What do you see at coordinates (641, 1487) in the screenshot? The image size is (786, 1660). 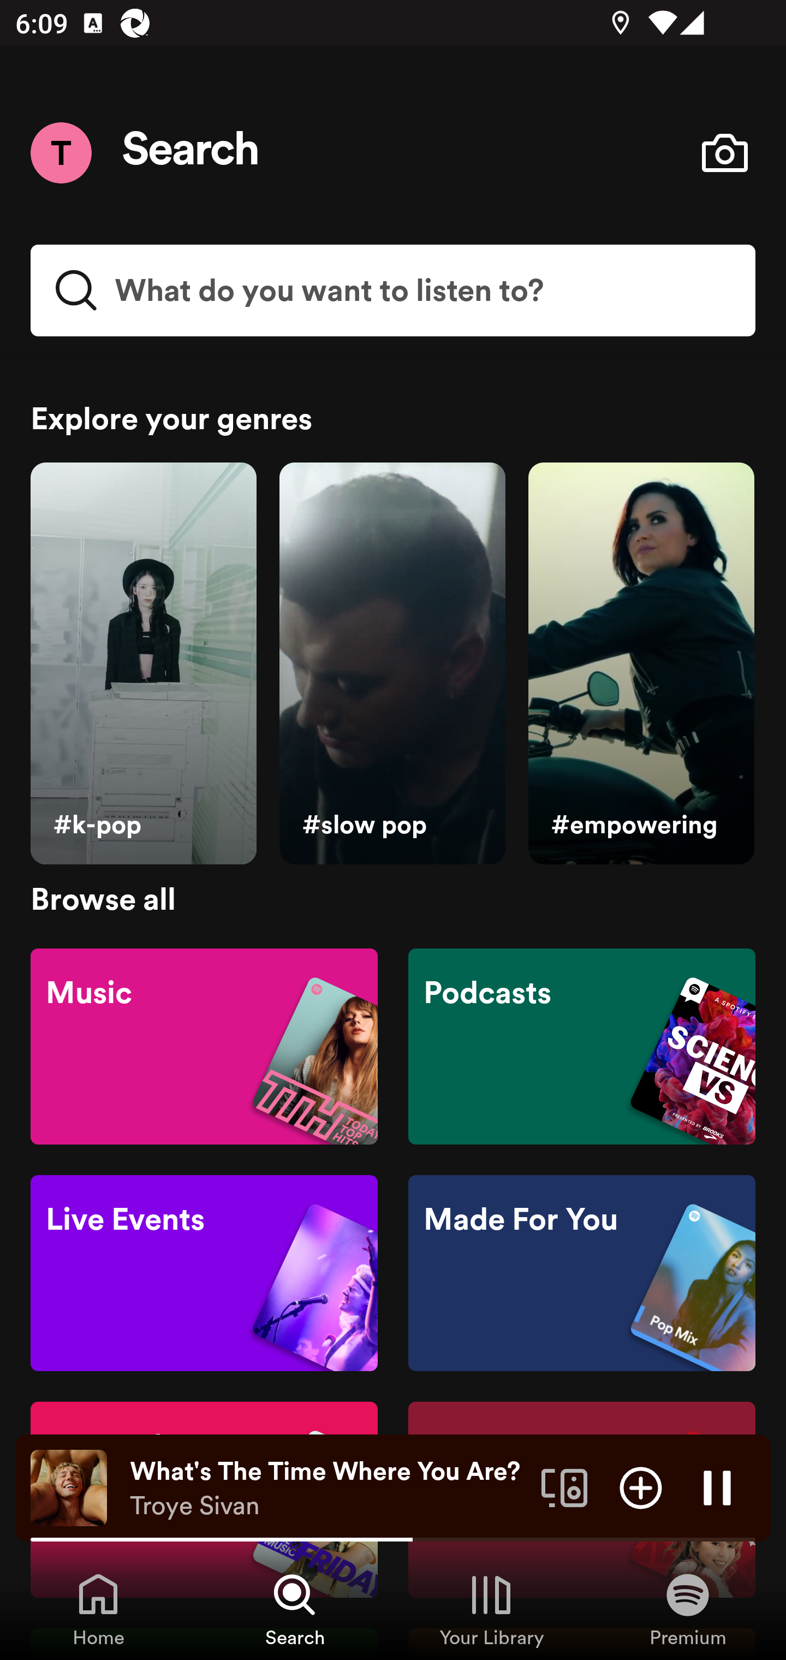 I see `Add item` at bounding box center [641, 1487].